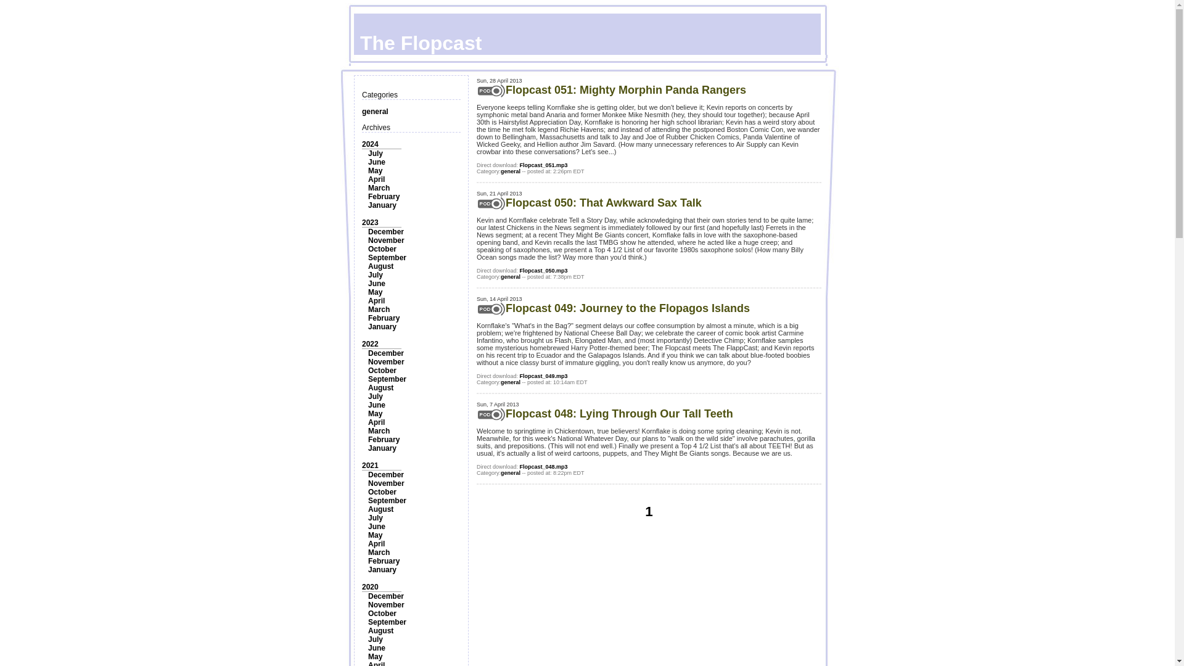 The height and width of the screenshot is (666, 1184). Describe the element at coordinates (387, 258) in the screenshot. I see `September` at that location.